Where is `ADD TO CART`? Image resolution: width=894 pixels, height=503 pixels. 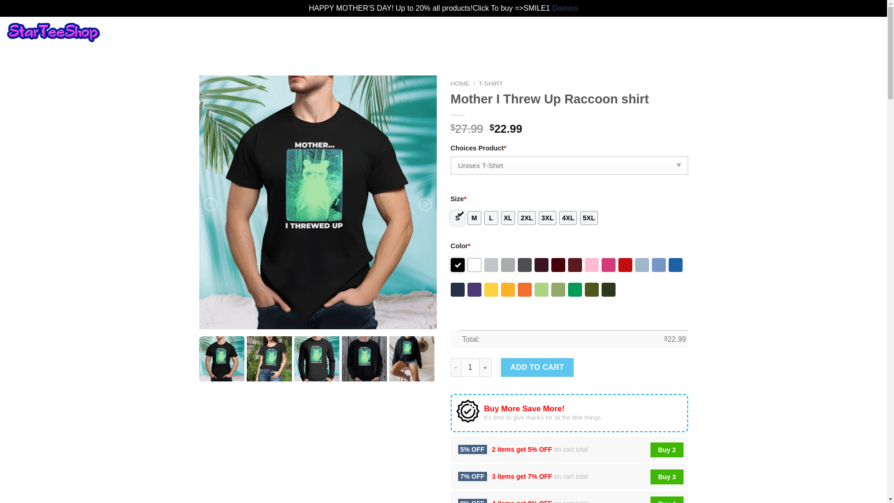 ADD TO CART is located at coordinates (537, 367).